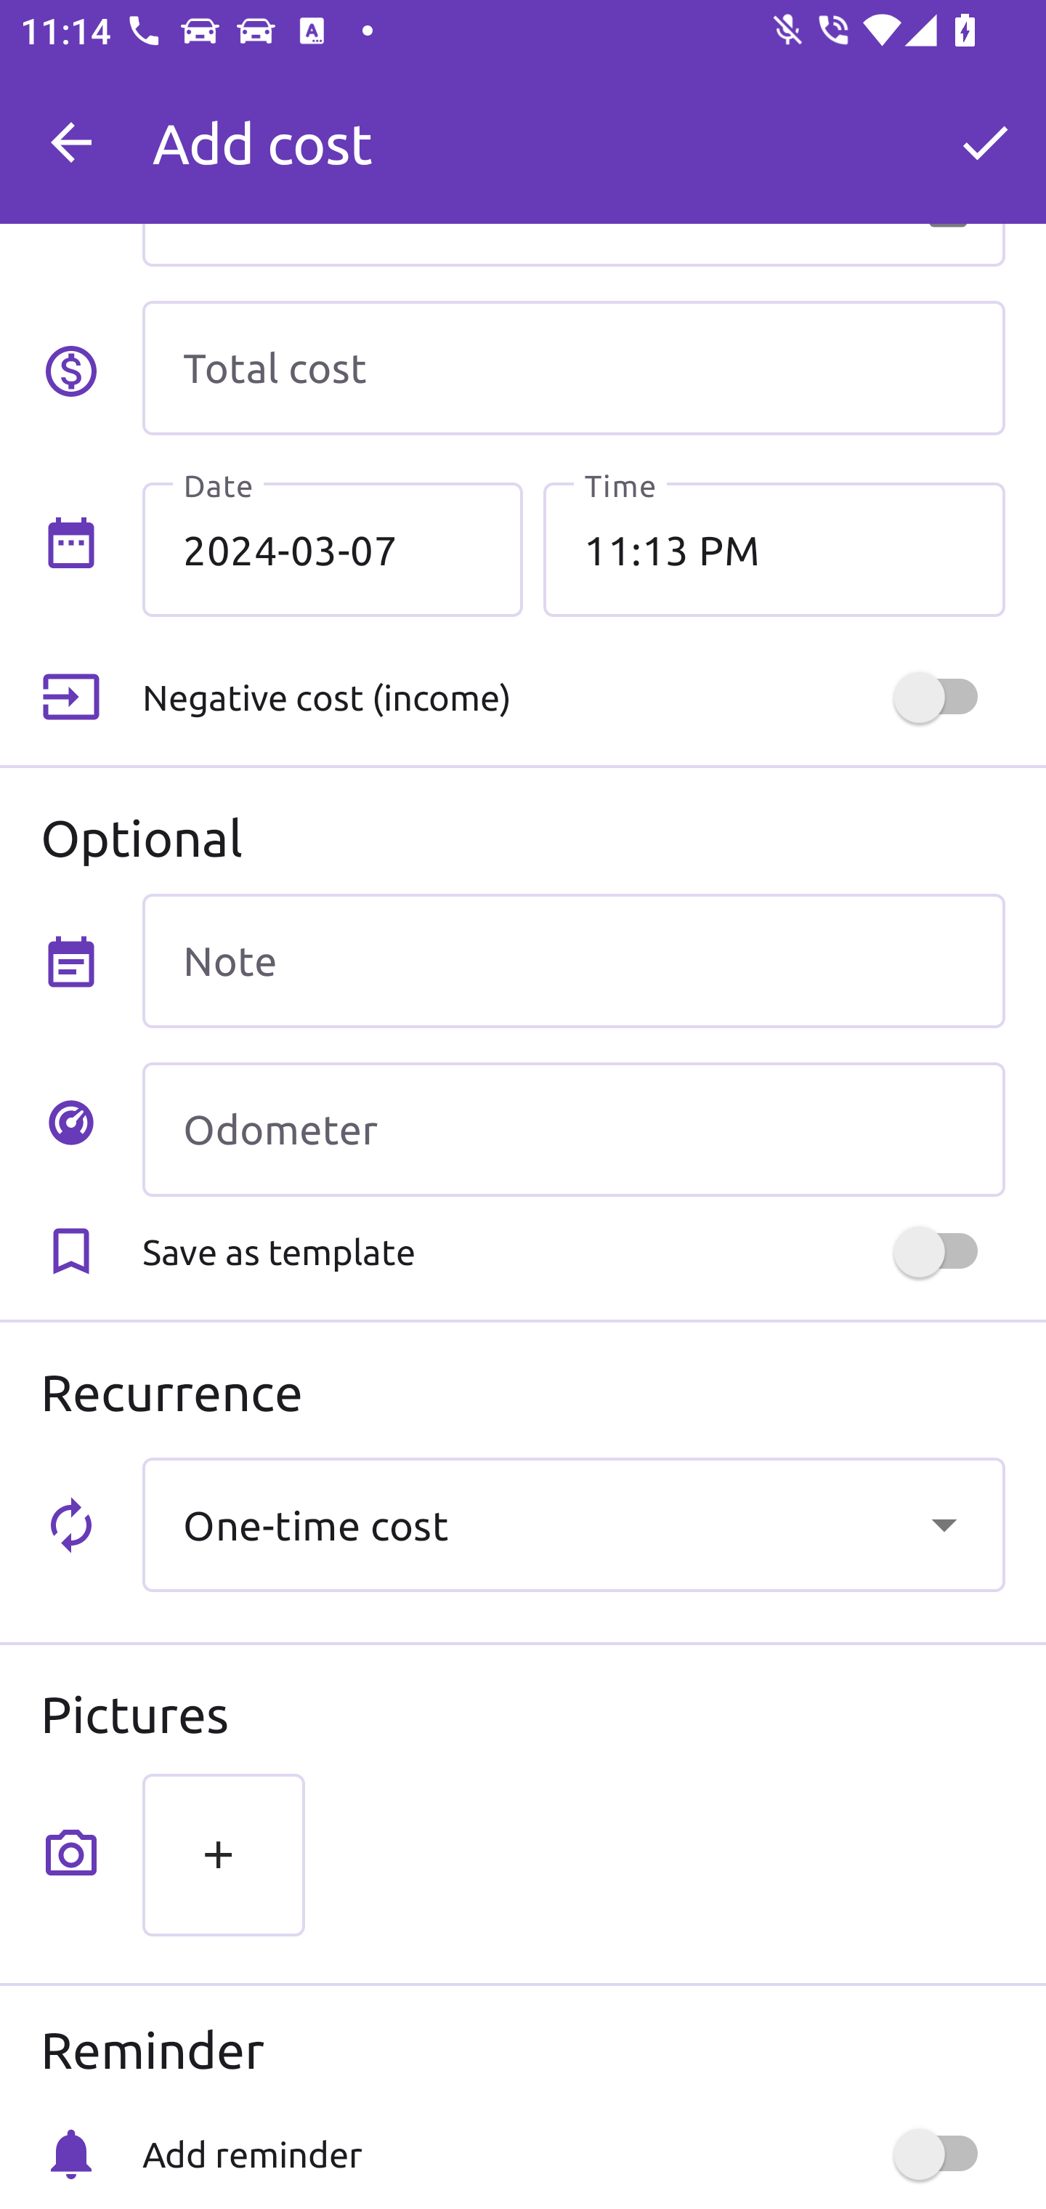  Describe the element at coordinates (333, 549) in the screenshot. I see `2024-03-07` at that location.